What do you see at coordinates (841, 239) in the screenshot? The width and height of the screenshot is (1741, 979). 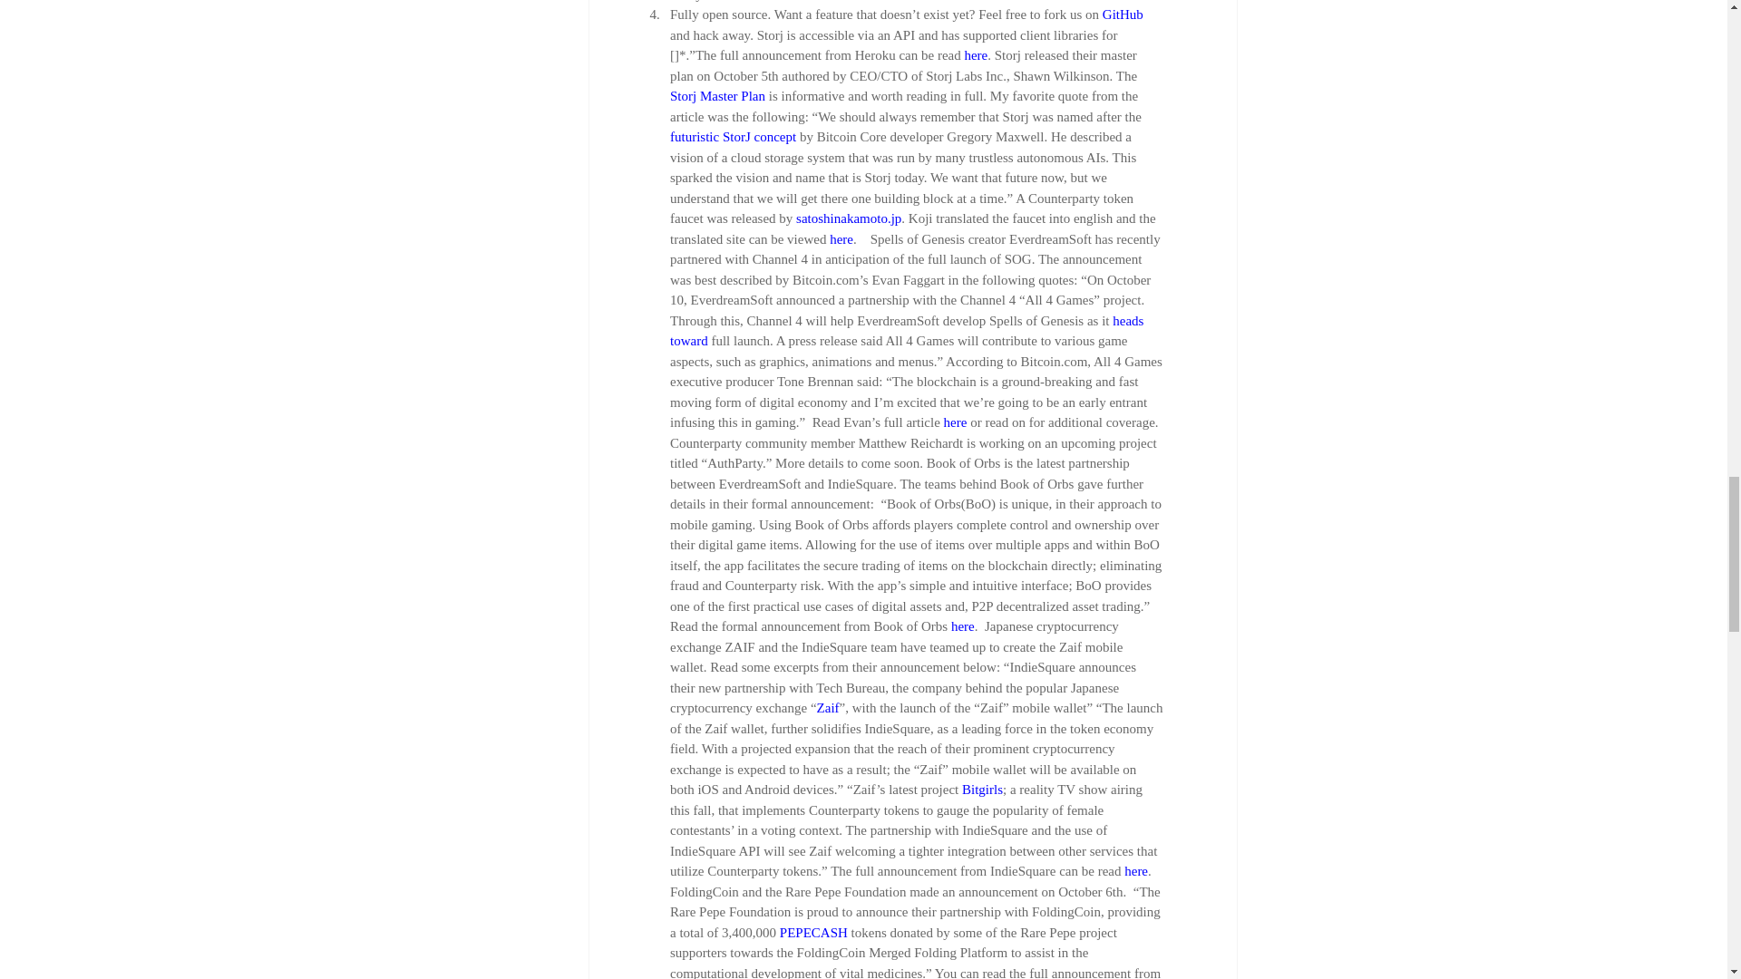 I see `here` at bounding box center [841, 239].